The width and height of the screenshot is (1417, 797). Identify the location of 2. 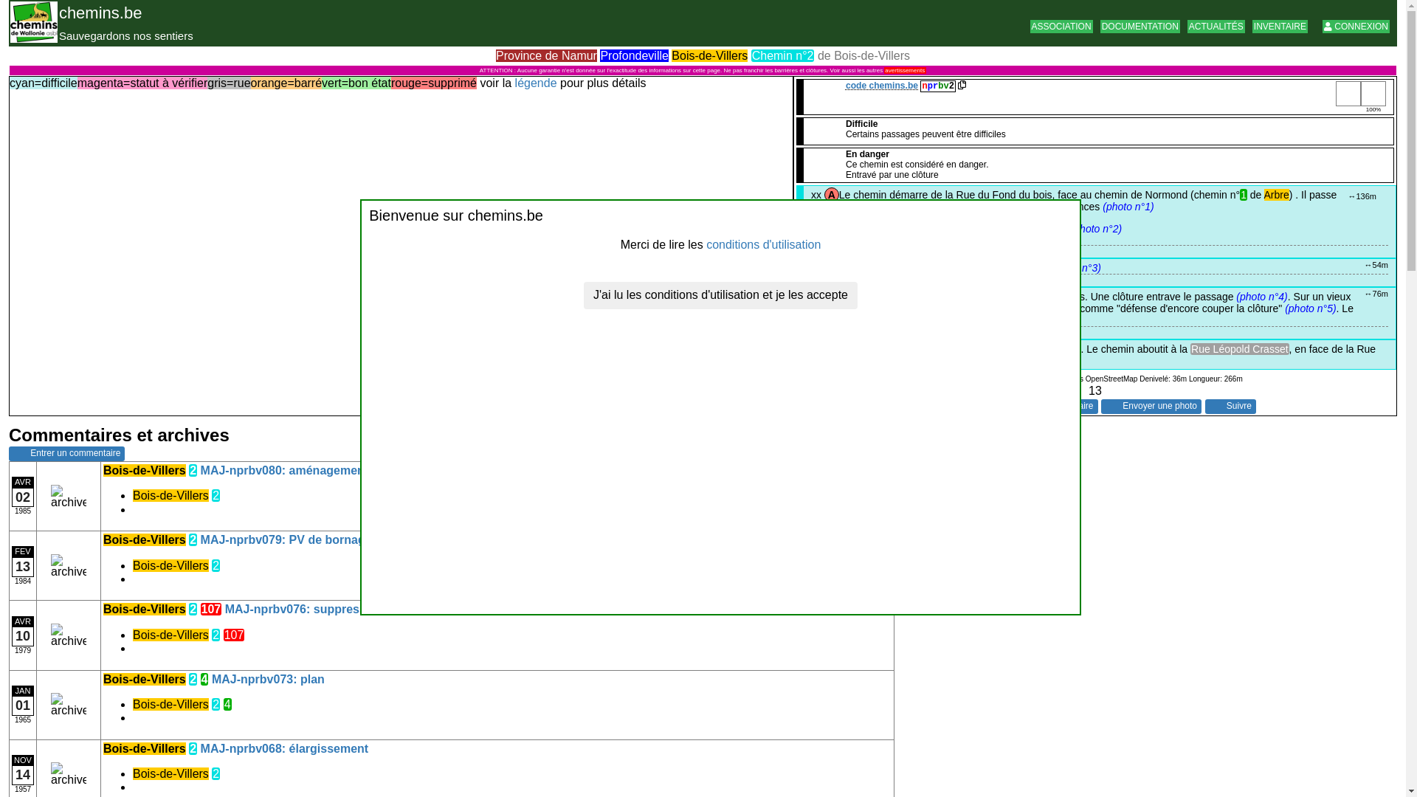
(193, 610).